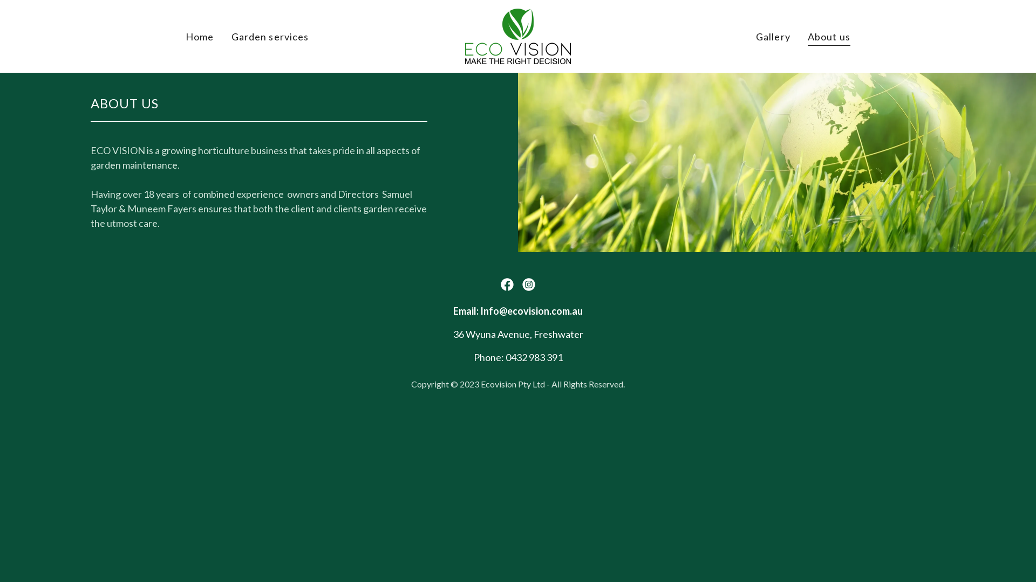 The image size is (1036, 582). What do you see at coordinates (829, 38) in the screenshot?
I see `About us` at bounding box center [829, 38].